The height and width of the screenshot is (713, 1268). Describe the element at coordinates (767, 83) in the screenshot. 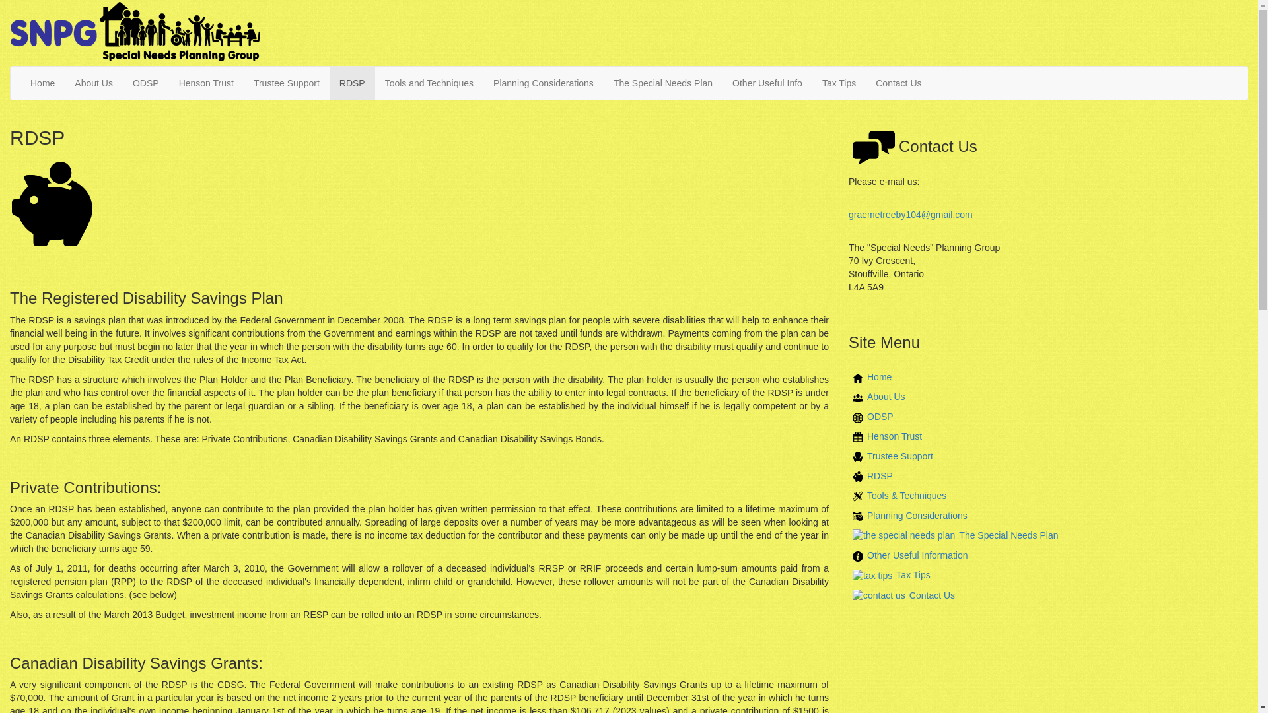

I see `Other Useful Info` at that location.